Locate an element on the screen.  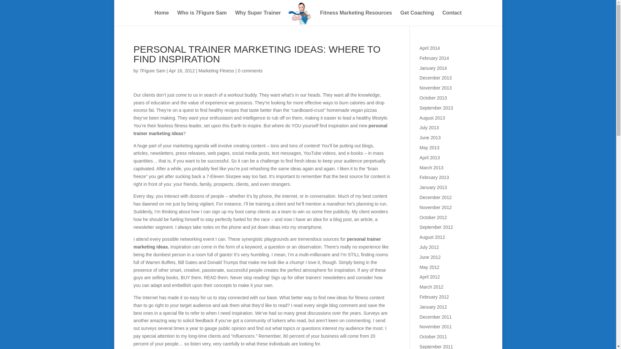
November 2013 is located at coordinates (436, 88).